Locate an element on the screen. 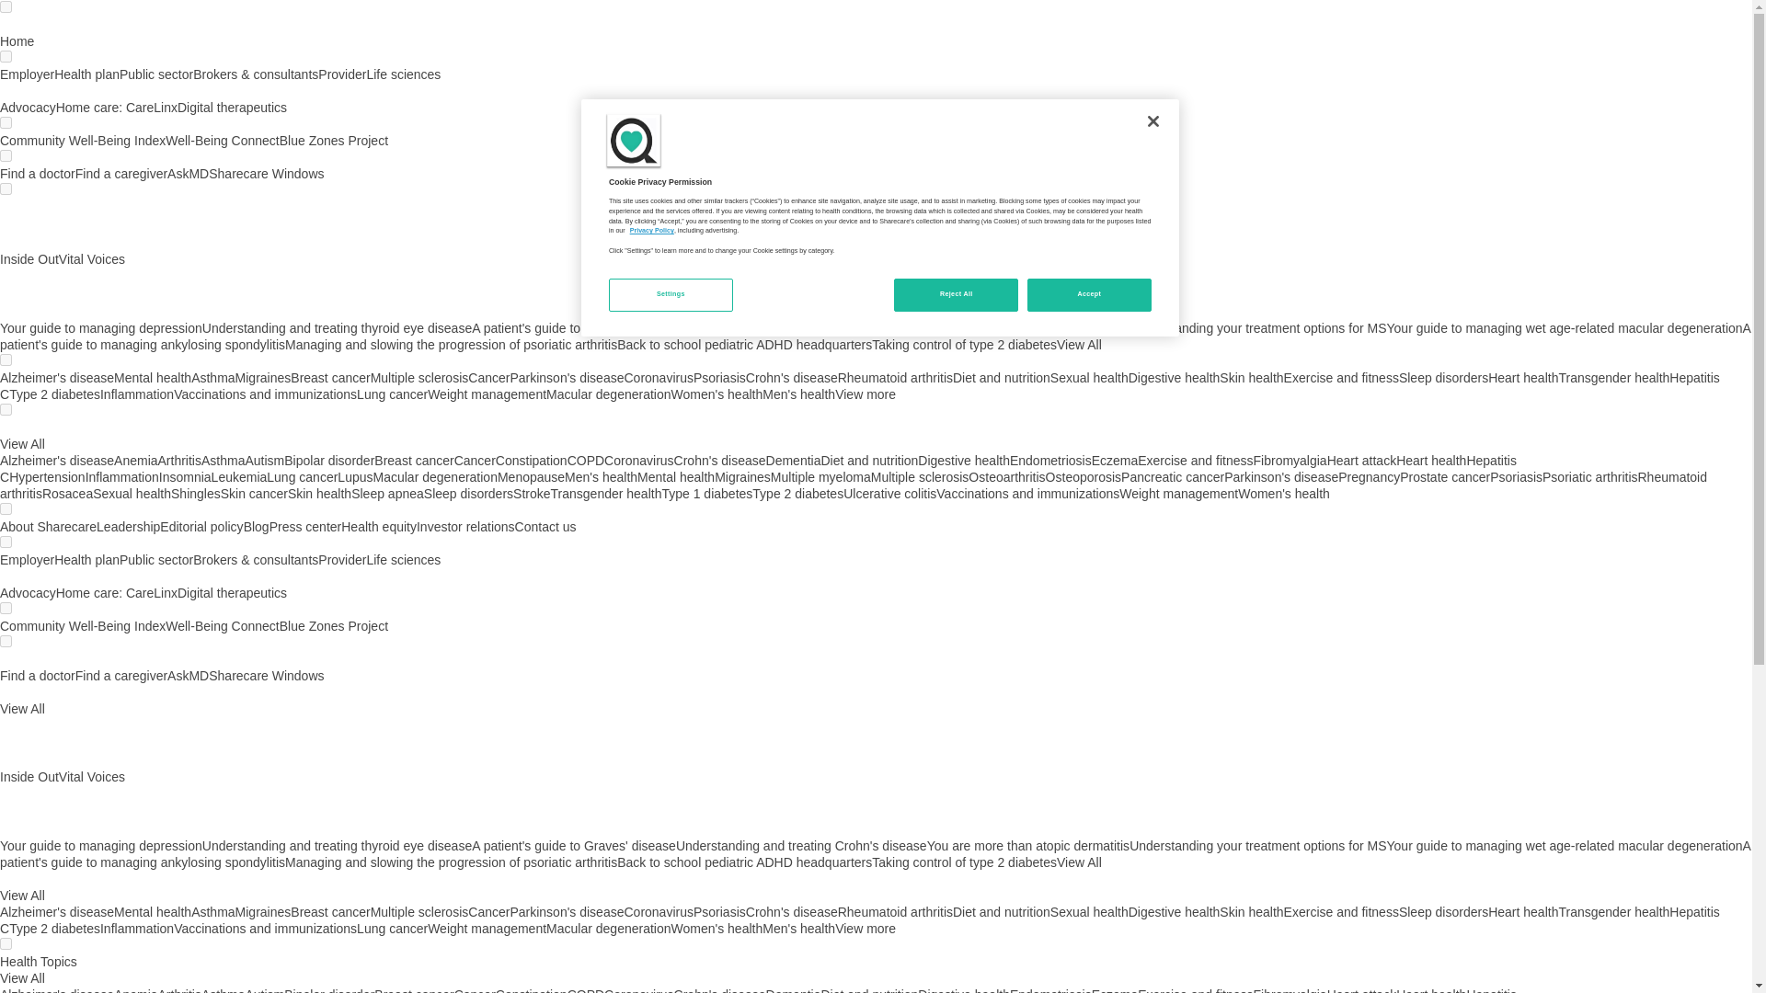 The height and width of the screenshot is (993, 1766). AskMD is located at coordinates (188, 173).